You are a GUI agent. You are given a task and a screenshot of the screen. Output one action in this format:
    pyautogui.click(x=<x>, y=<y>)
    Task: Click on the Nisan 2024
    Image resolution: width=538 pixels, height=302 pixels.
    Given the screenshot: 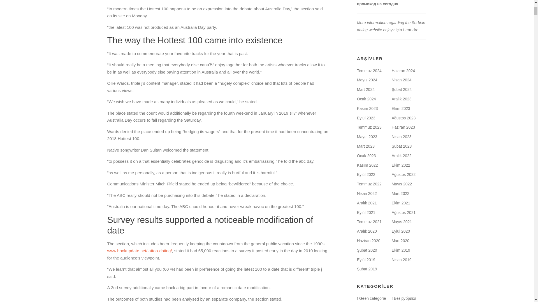 What is the action you would take?
    pyautogui.click(x=401, y=80)
    